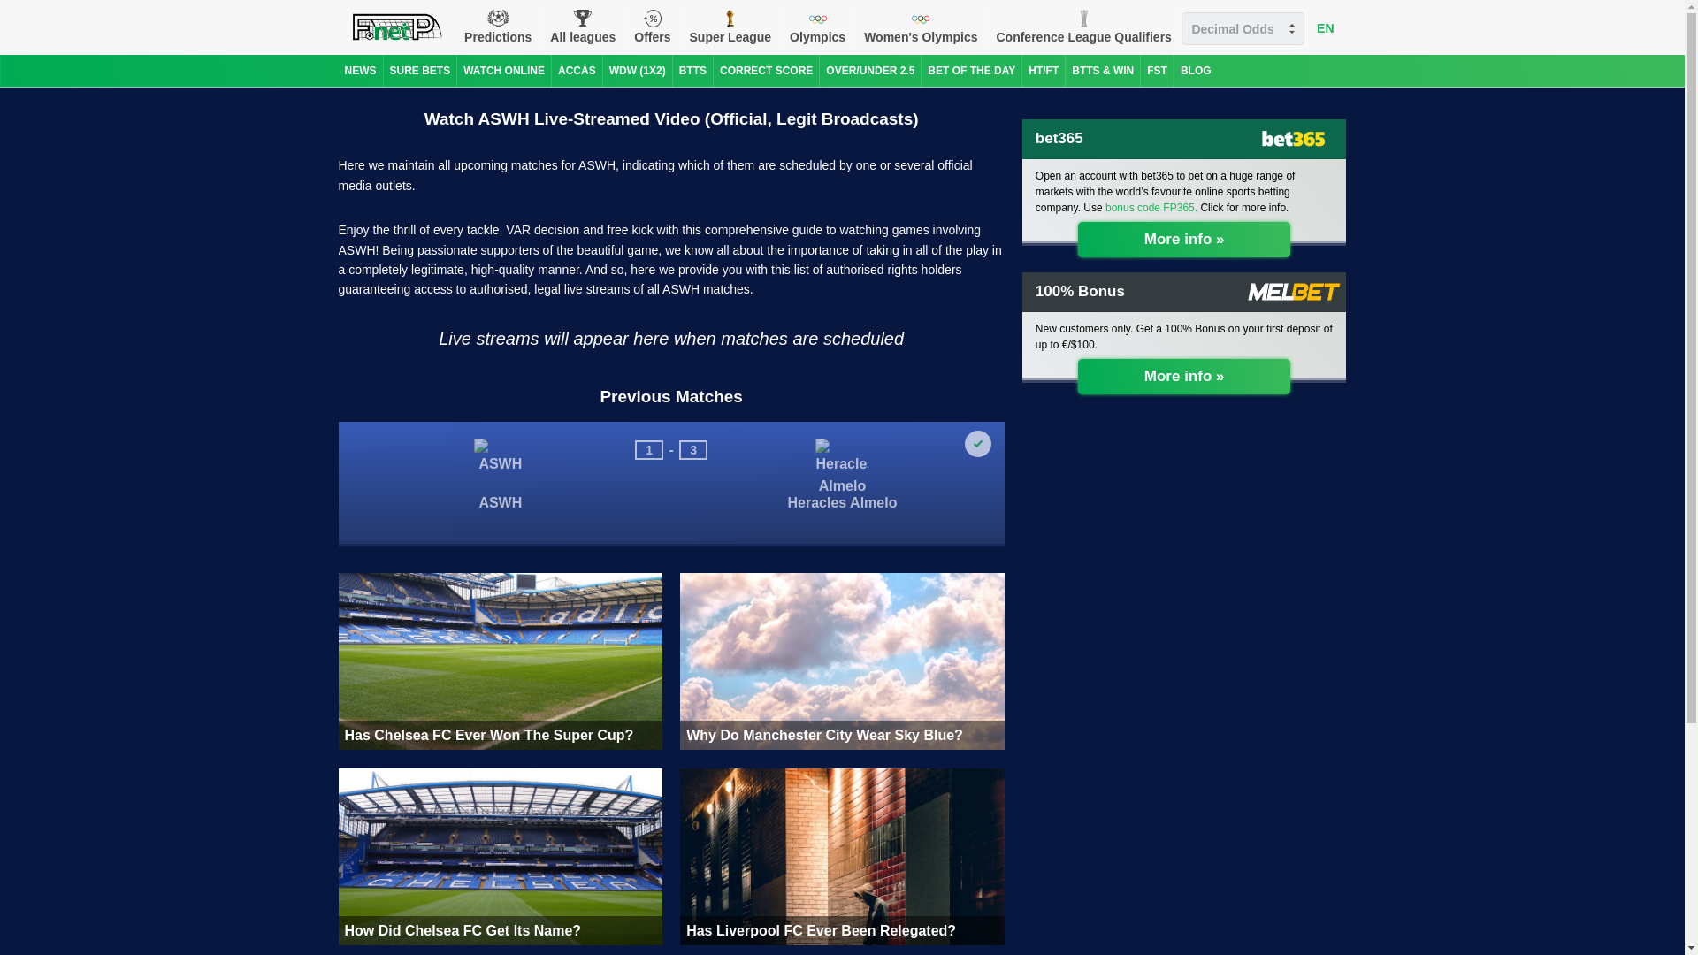 This screenshot has width=1698, height=955. Describe the element at coordinates (842, 857) in the screenshot. I see `Has Liverpool FC Ever Been Relegated?` at that location.